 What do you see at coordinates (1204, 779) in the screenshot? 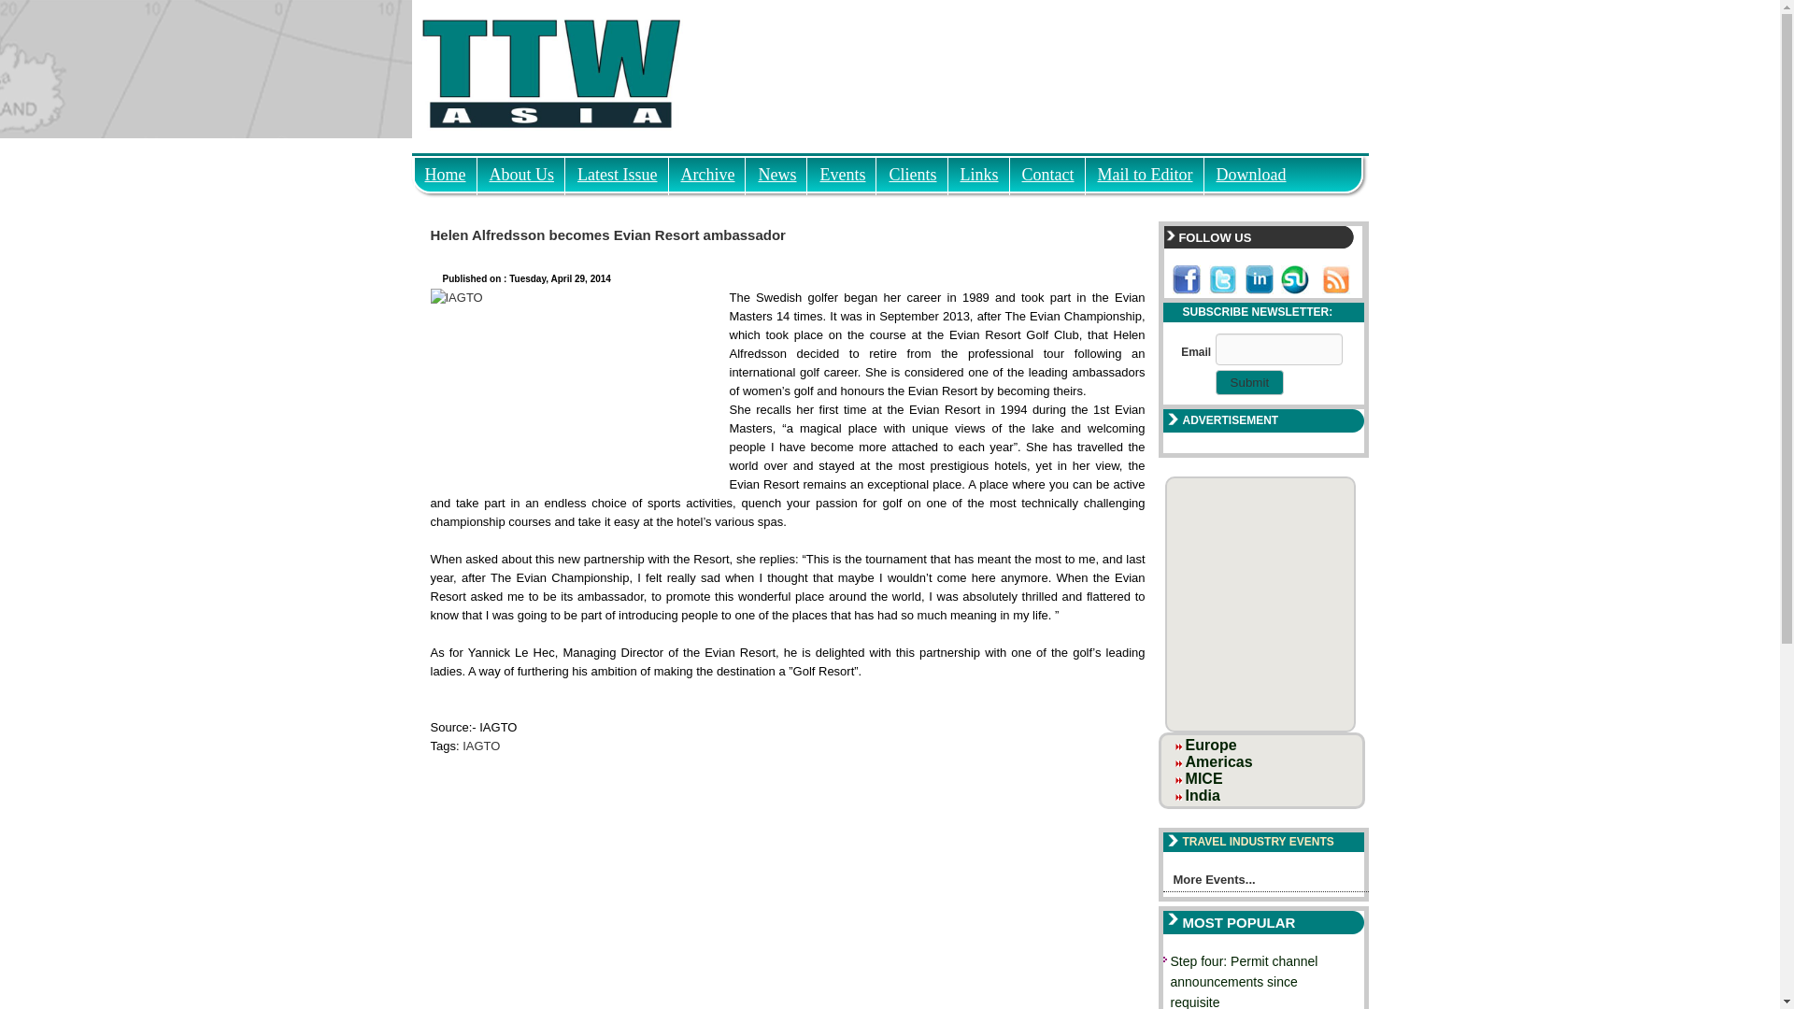
I see `MICE` at bounding box center [1204, 779].